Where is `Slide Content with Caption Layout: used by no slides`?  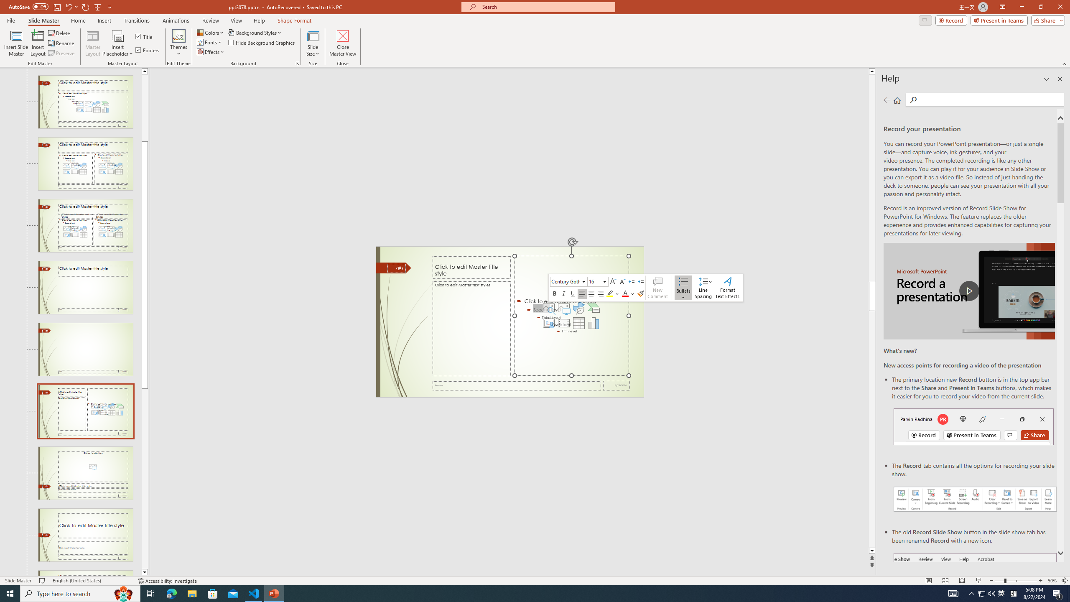 Slide Content with Caption Layout: used by no slides is located at coordinates (85, 411).